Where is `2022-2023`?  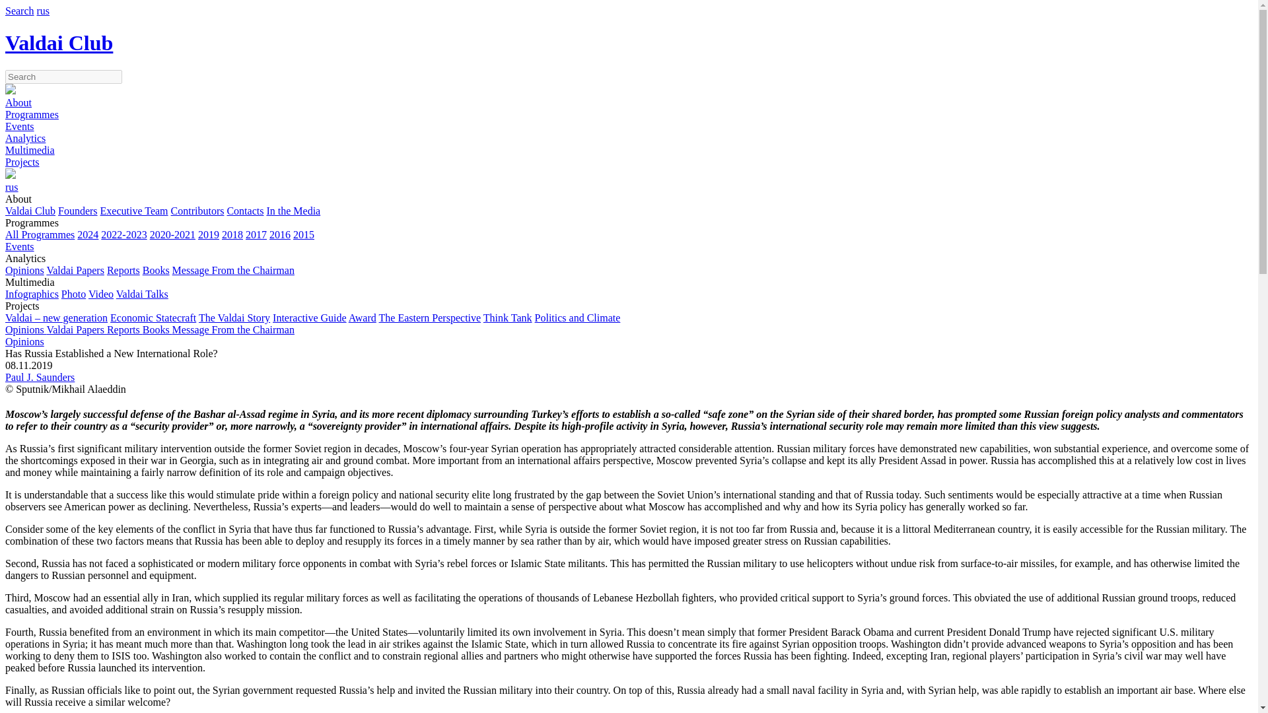
2022-2023 is located at coordinates (124, 234).